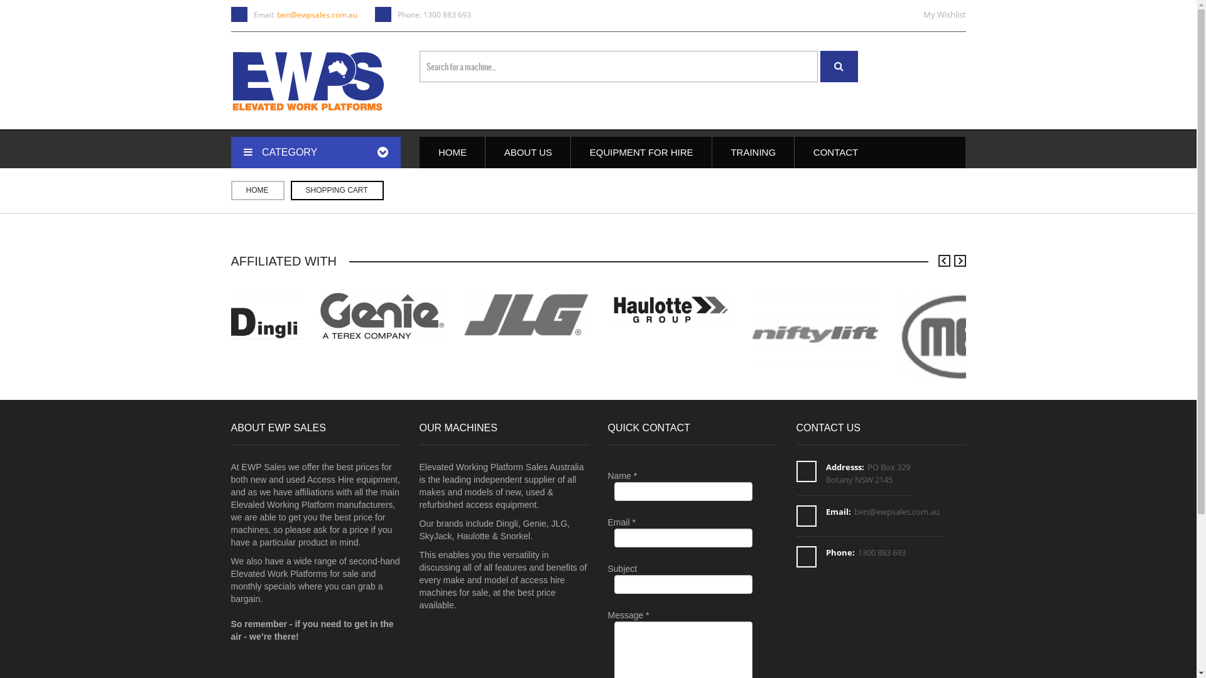 The height and width of the screenshot is (678, 1206). What do you see at coordinates (528, 153) in the screenshot?
I see `ABOUT US` at bounding box center [528, 153].